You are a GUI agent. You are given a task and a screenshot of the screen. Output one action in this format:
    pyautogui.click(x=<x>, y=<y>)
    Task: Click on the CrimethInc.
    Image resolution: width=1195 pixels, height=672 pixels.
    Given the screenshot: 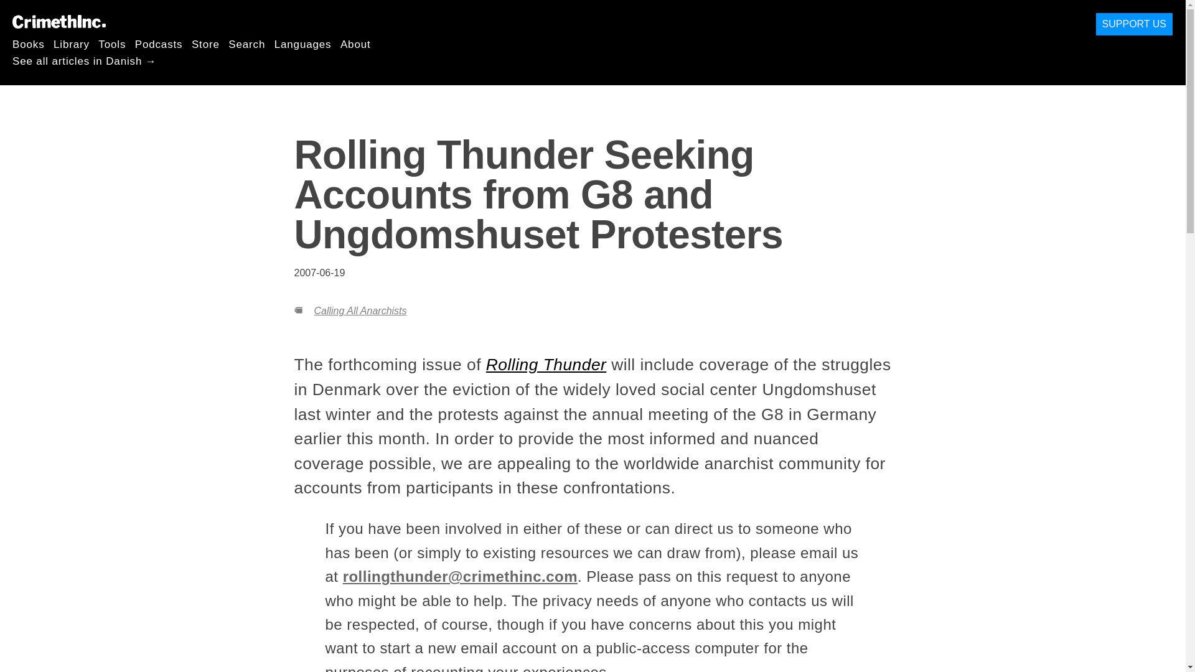 What is the action you would take?
    pyautogui.click(x=59, y=21)
    